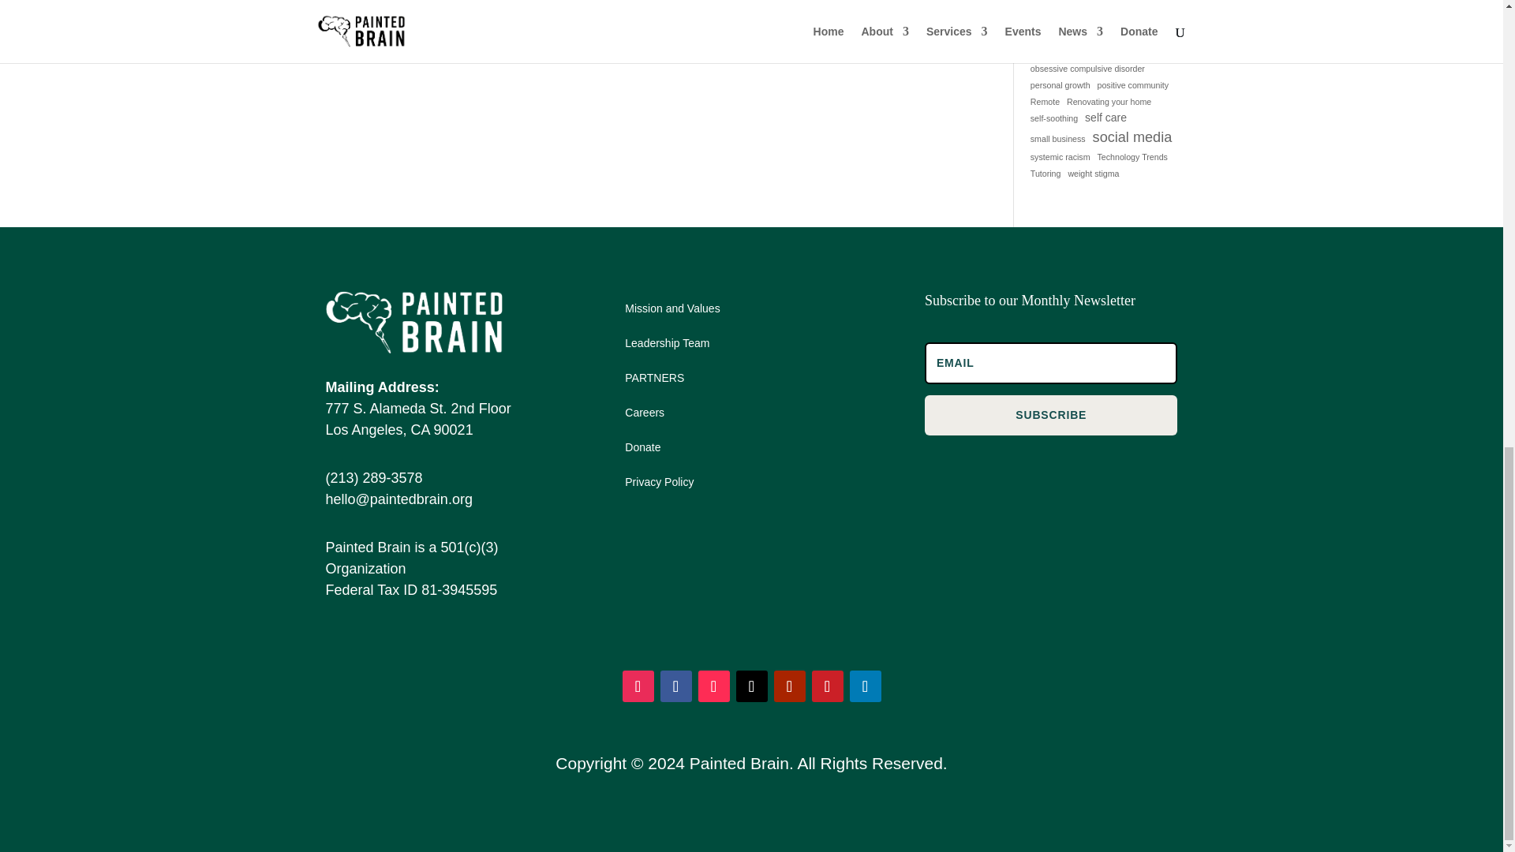 Image resolution: width=1515 pixels, height=852 pixels. What do you see at coordinates (675, 686) in the screenshot?
I see `Follow on Facebook` at bounding box center [675, 686].